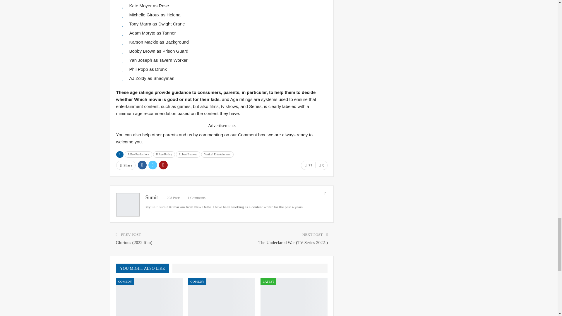  I want to click on Sumit, so click(151, 197).